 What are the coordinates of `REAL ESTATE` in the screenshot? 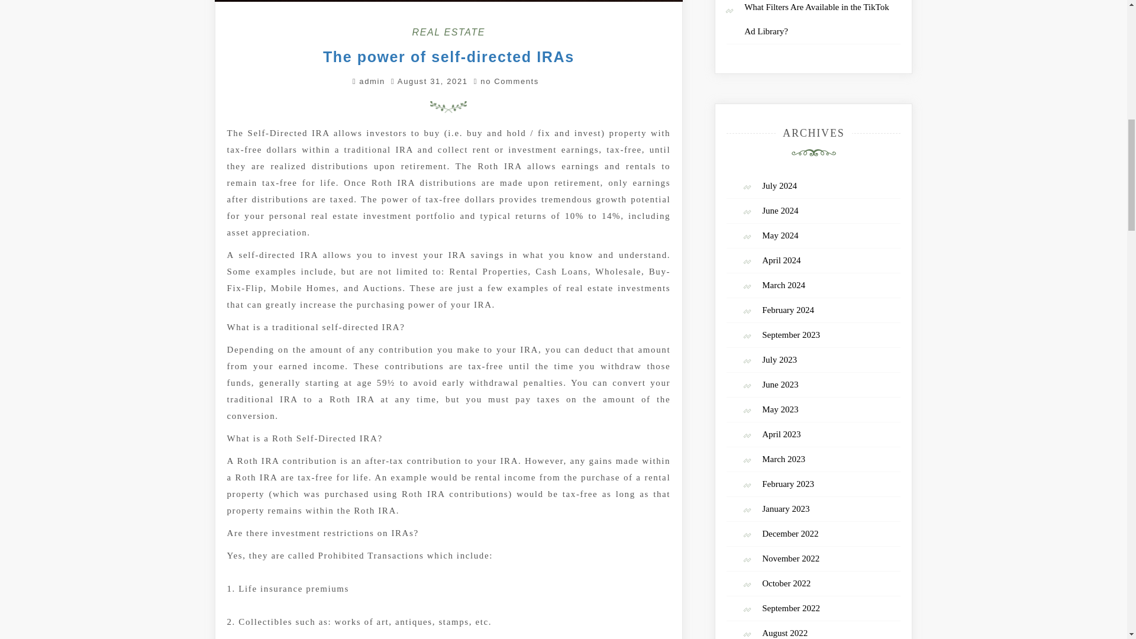 It's located at (448, 32).